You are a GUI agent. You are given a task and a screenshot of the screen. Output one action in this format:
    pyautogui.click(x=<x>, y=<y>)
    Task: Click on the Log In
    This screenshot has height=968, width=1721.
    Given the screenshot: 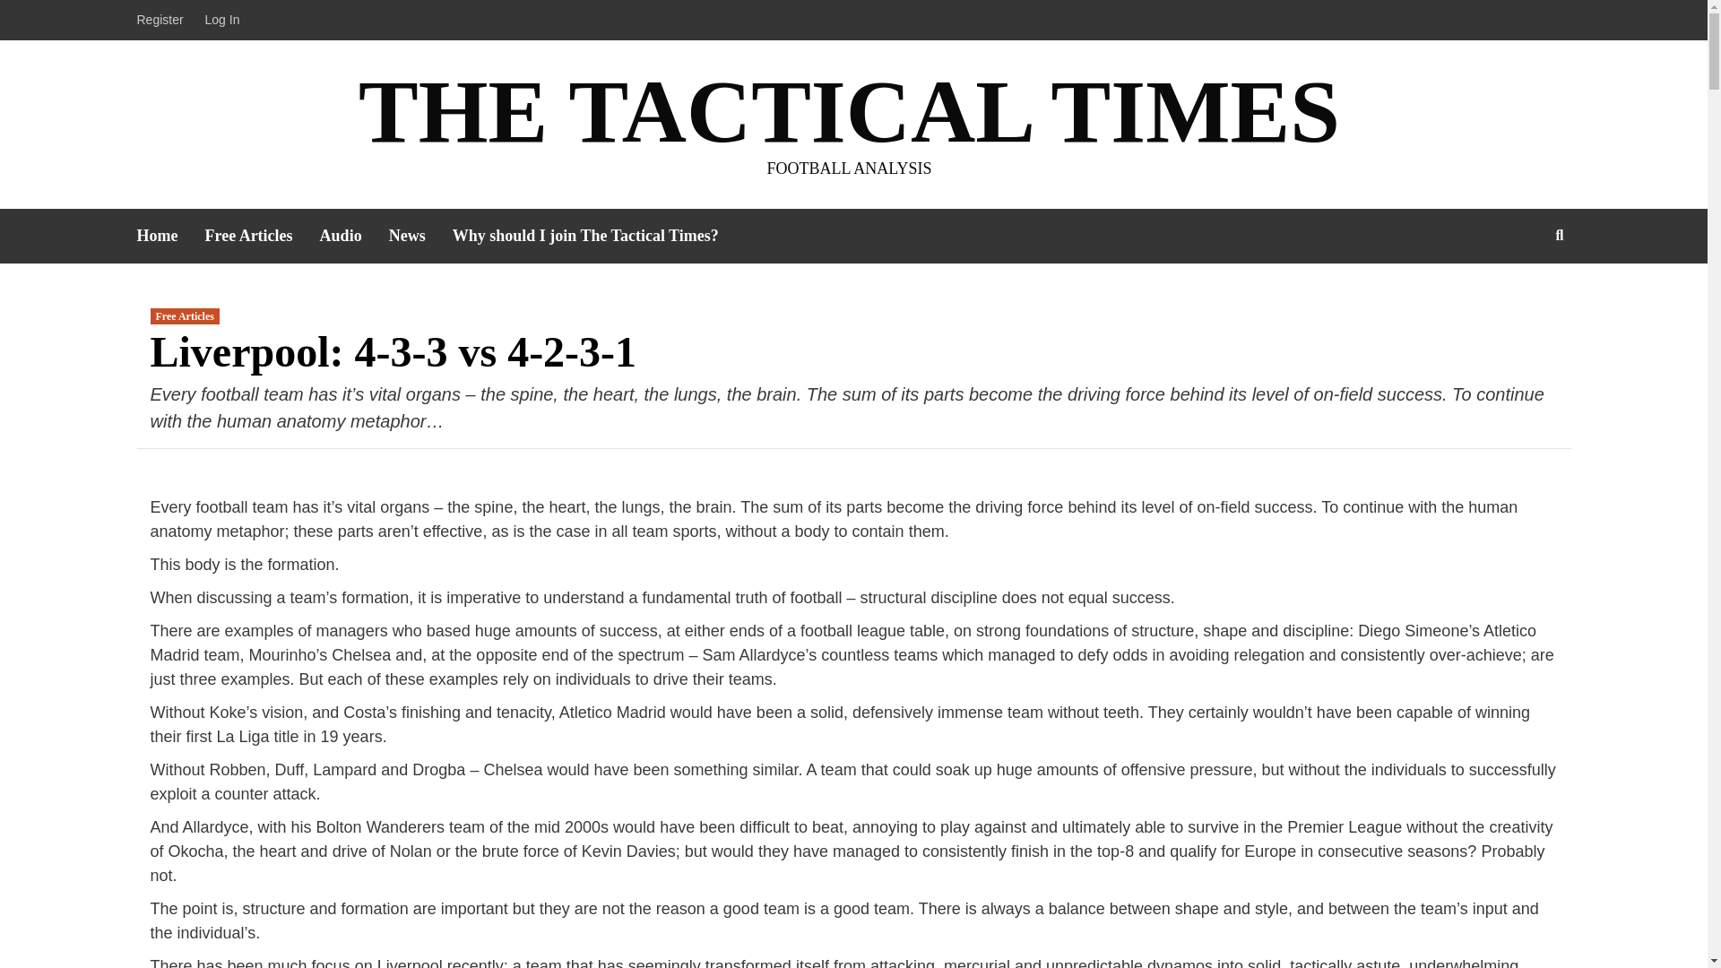 What is the action you would take?
    pyautogui.click(x=222, y=20)
    